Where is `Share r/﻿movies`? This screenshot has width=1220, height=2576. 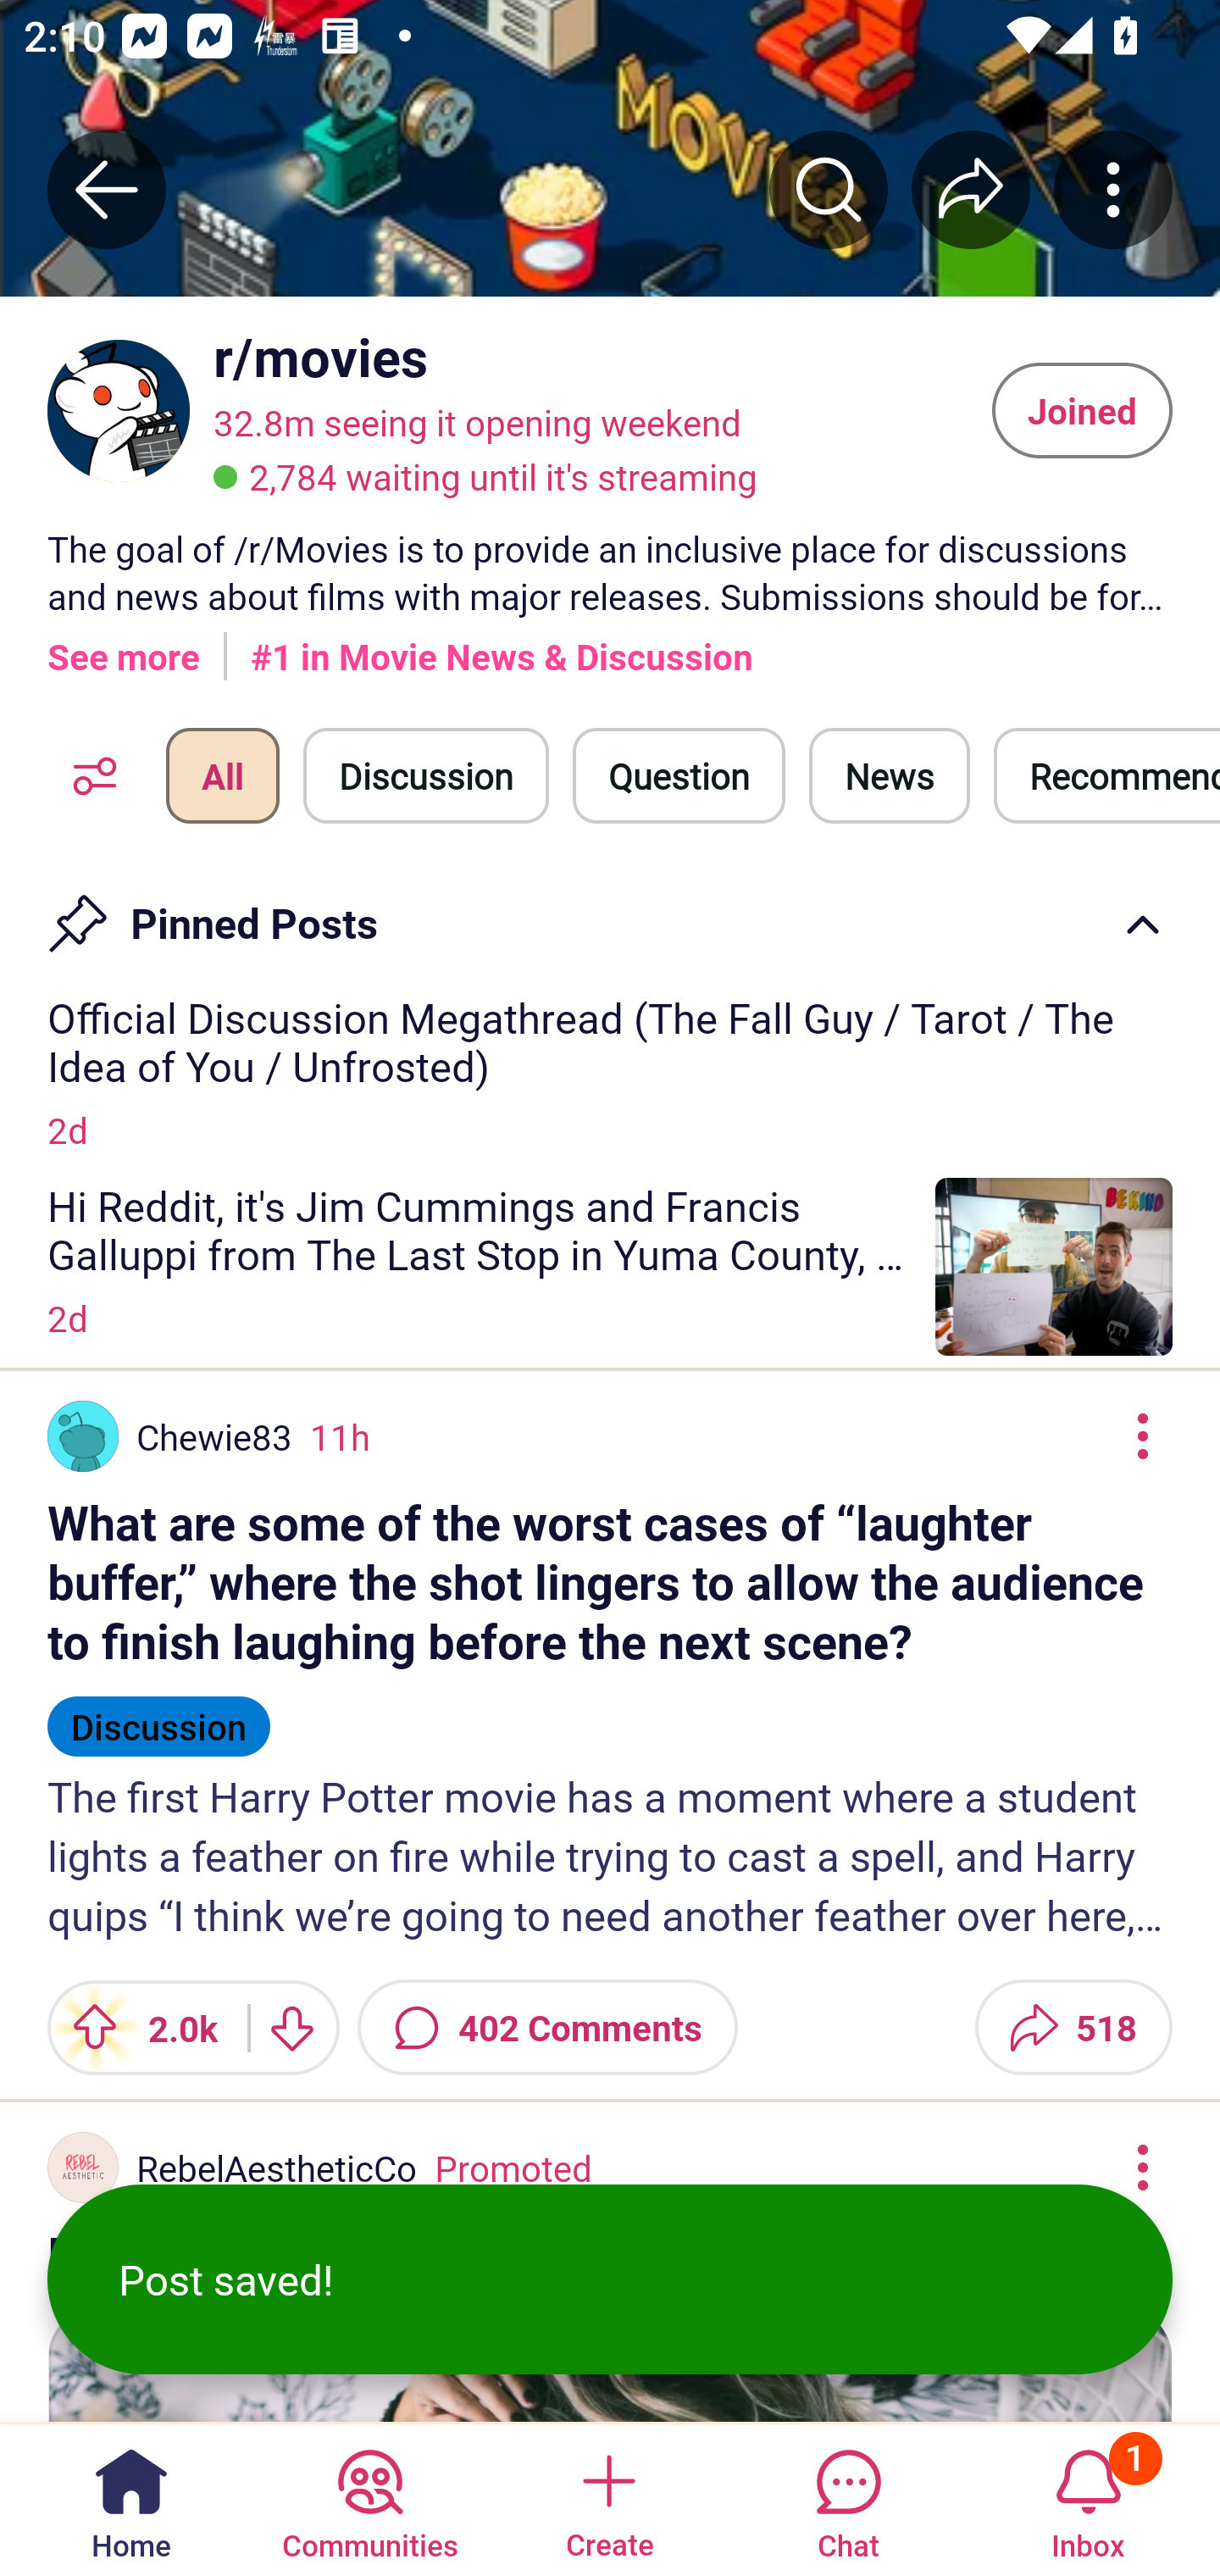
Share r/﻿movies is located at coordinates (971, 189).